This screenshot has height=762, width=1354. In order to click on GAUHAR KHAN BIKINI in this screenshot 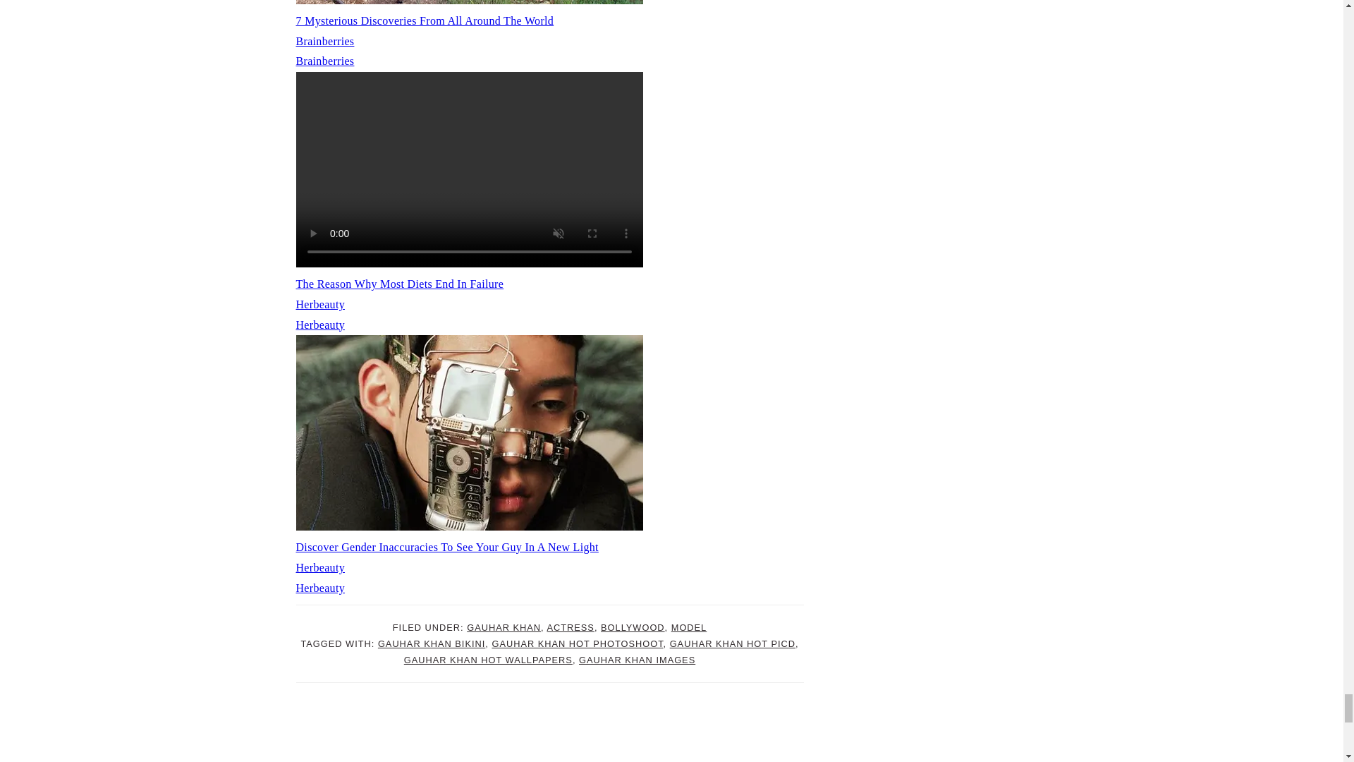, I will do `click(431, 643)`.